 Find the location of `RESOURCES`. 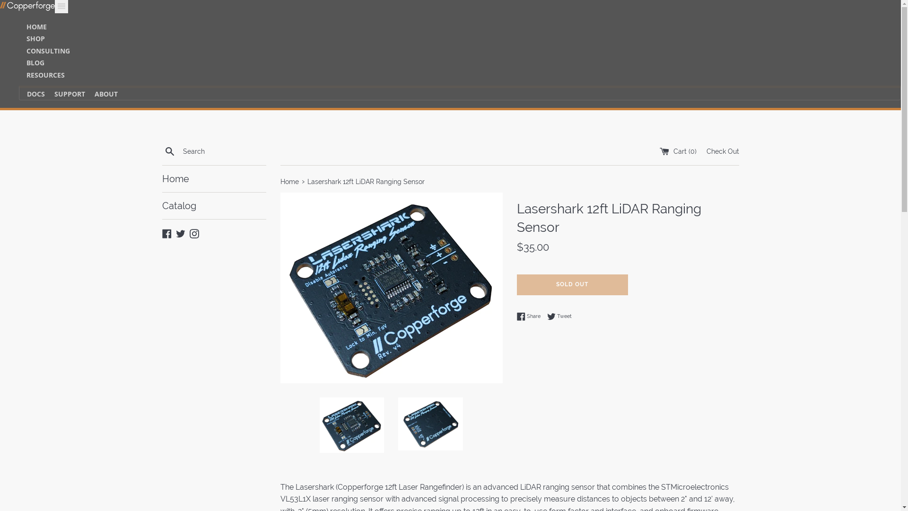

RESOURCES is located at coordinates (45, 75).